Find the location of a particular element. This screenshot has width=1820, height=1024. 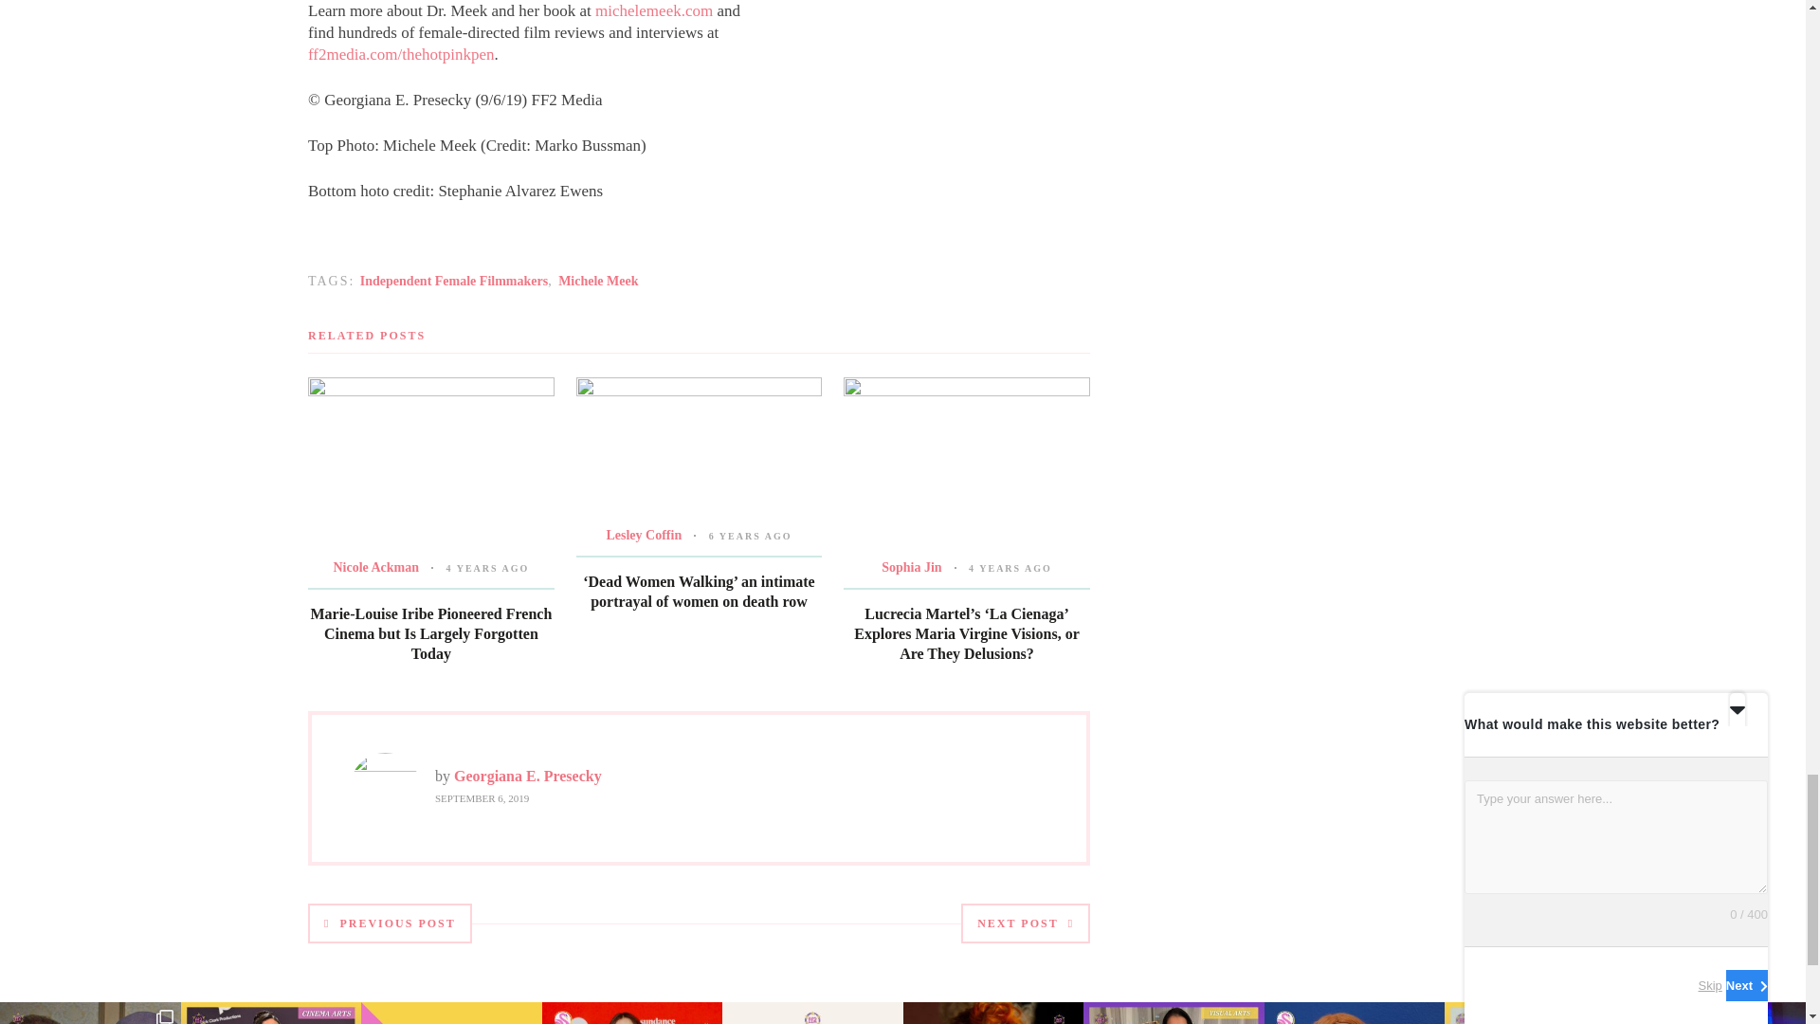

Nicole Ackman is located at coordinates (375, 567).